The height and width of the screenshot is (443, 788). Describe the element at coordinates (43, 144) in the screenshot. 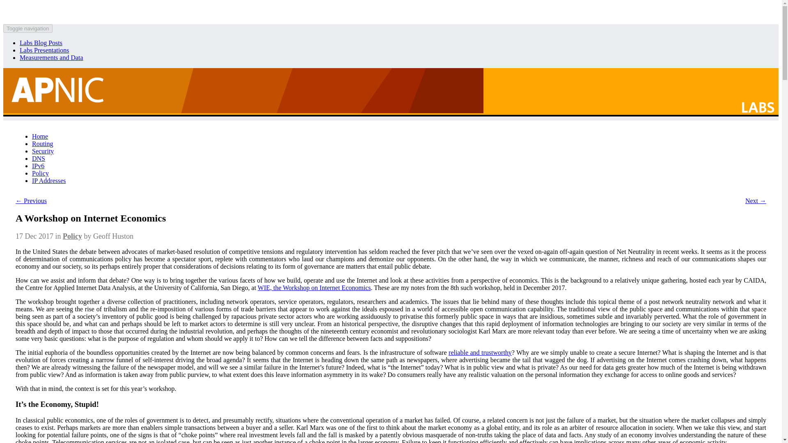

I see `Routing` at that location.